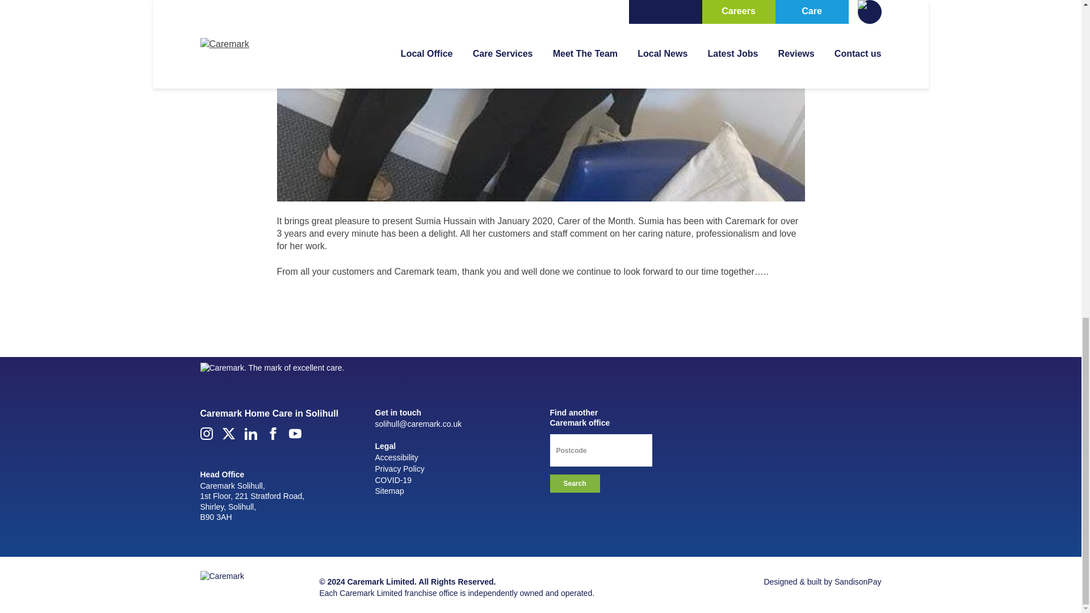 The image size is (1090, 613). Describe the element at coordinates (294, 434) in the screenshot. I see `YouTube` at that location.